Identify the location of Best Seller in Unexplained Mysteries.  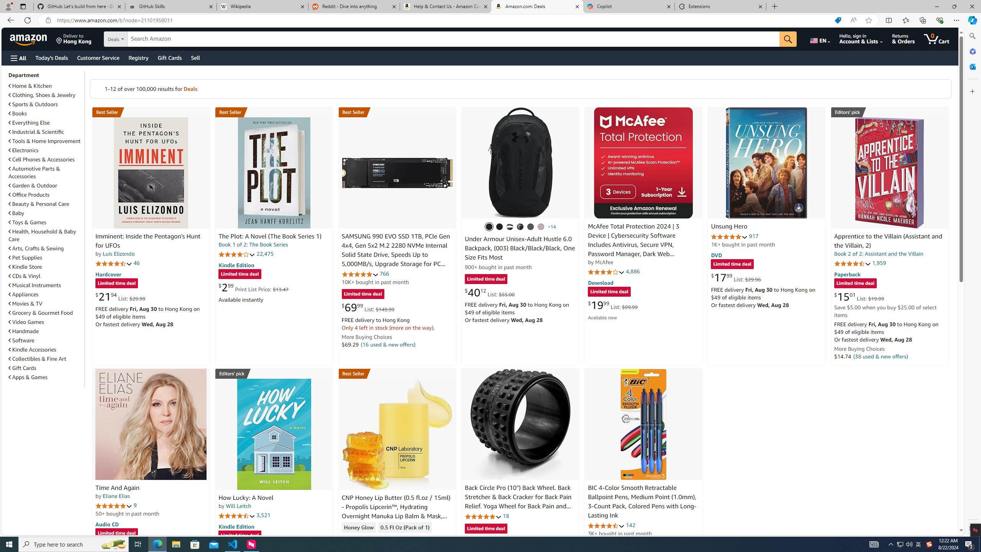
(151, 112).